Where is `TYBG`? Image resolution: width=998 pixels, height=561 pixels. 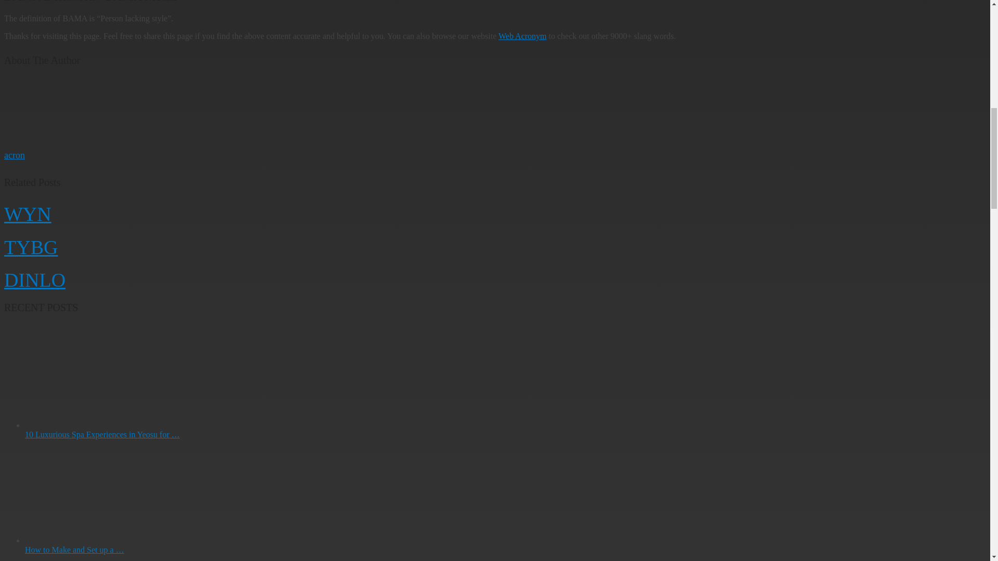 TYBG is located at coordinates (31, 246).